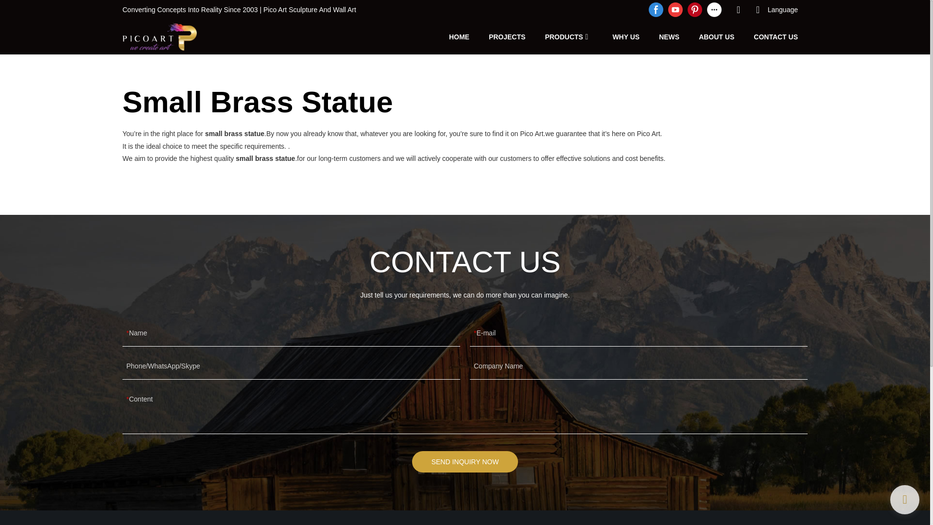 The image size is (933, 525). I want to click on ABOUT US, so click(716, 36).